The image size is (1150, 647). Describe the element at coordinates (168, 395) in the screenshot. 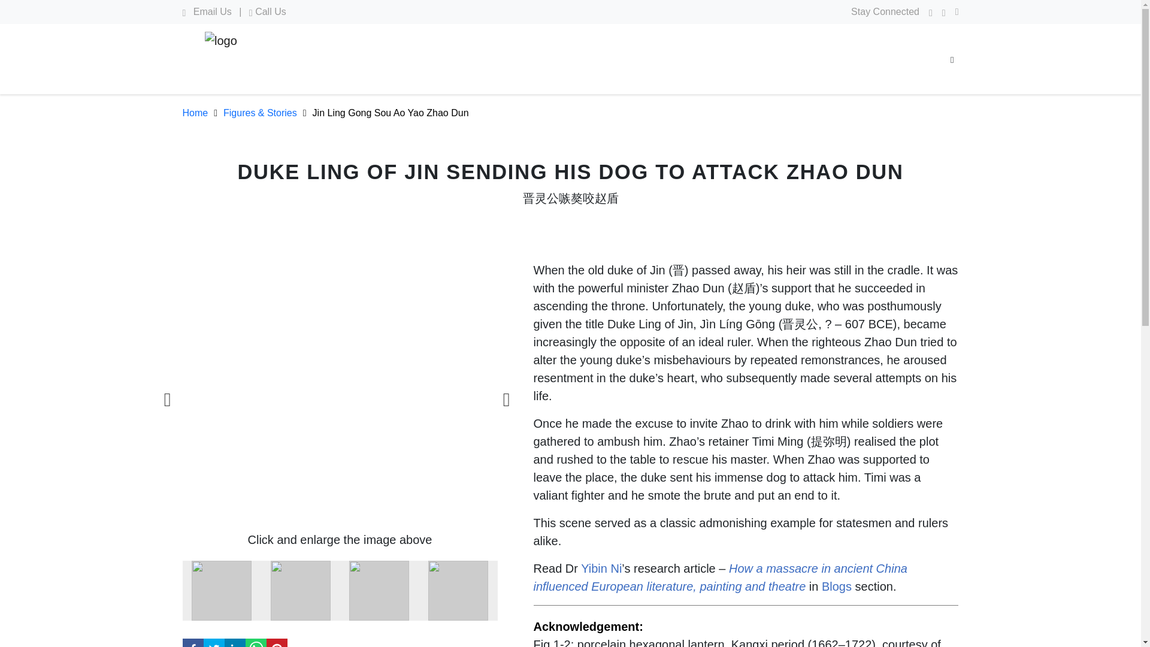

I see `Previous` at that location.